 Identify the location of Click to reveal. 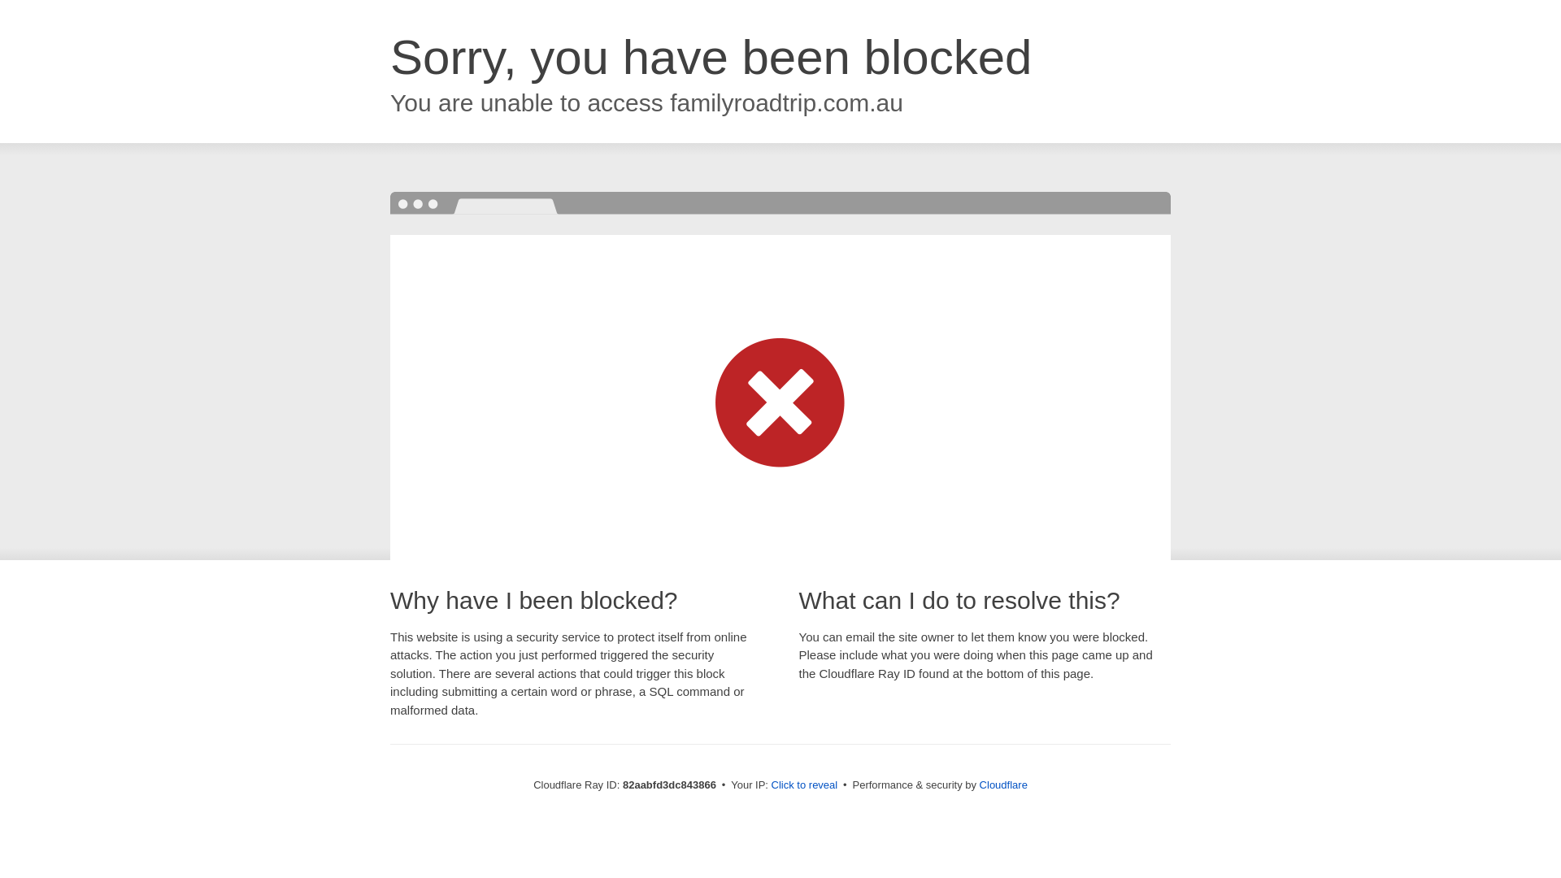
(805, 785).